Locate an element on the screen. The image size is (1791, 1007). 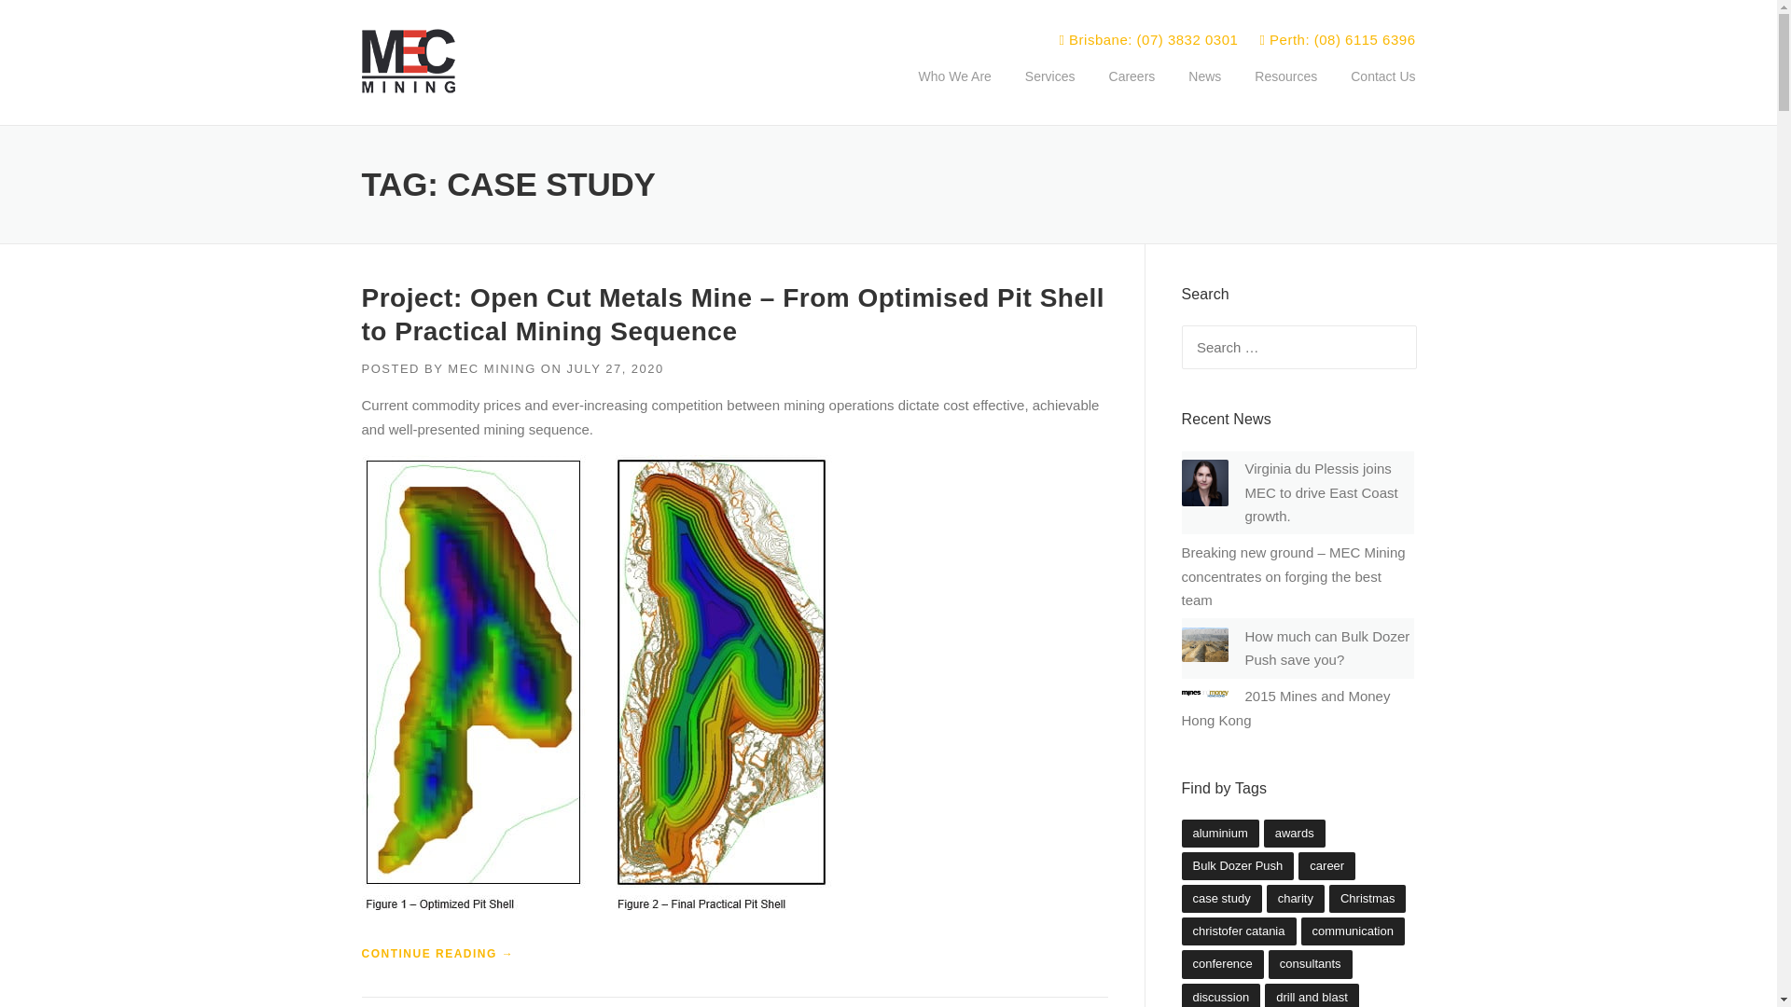
MEC Mining is located at coordinates (408, 60).